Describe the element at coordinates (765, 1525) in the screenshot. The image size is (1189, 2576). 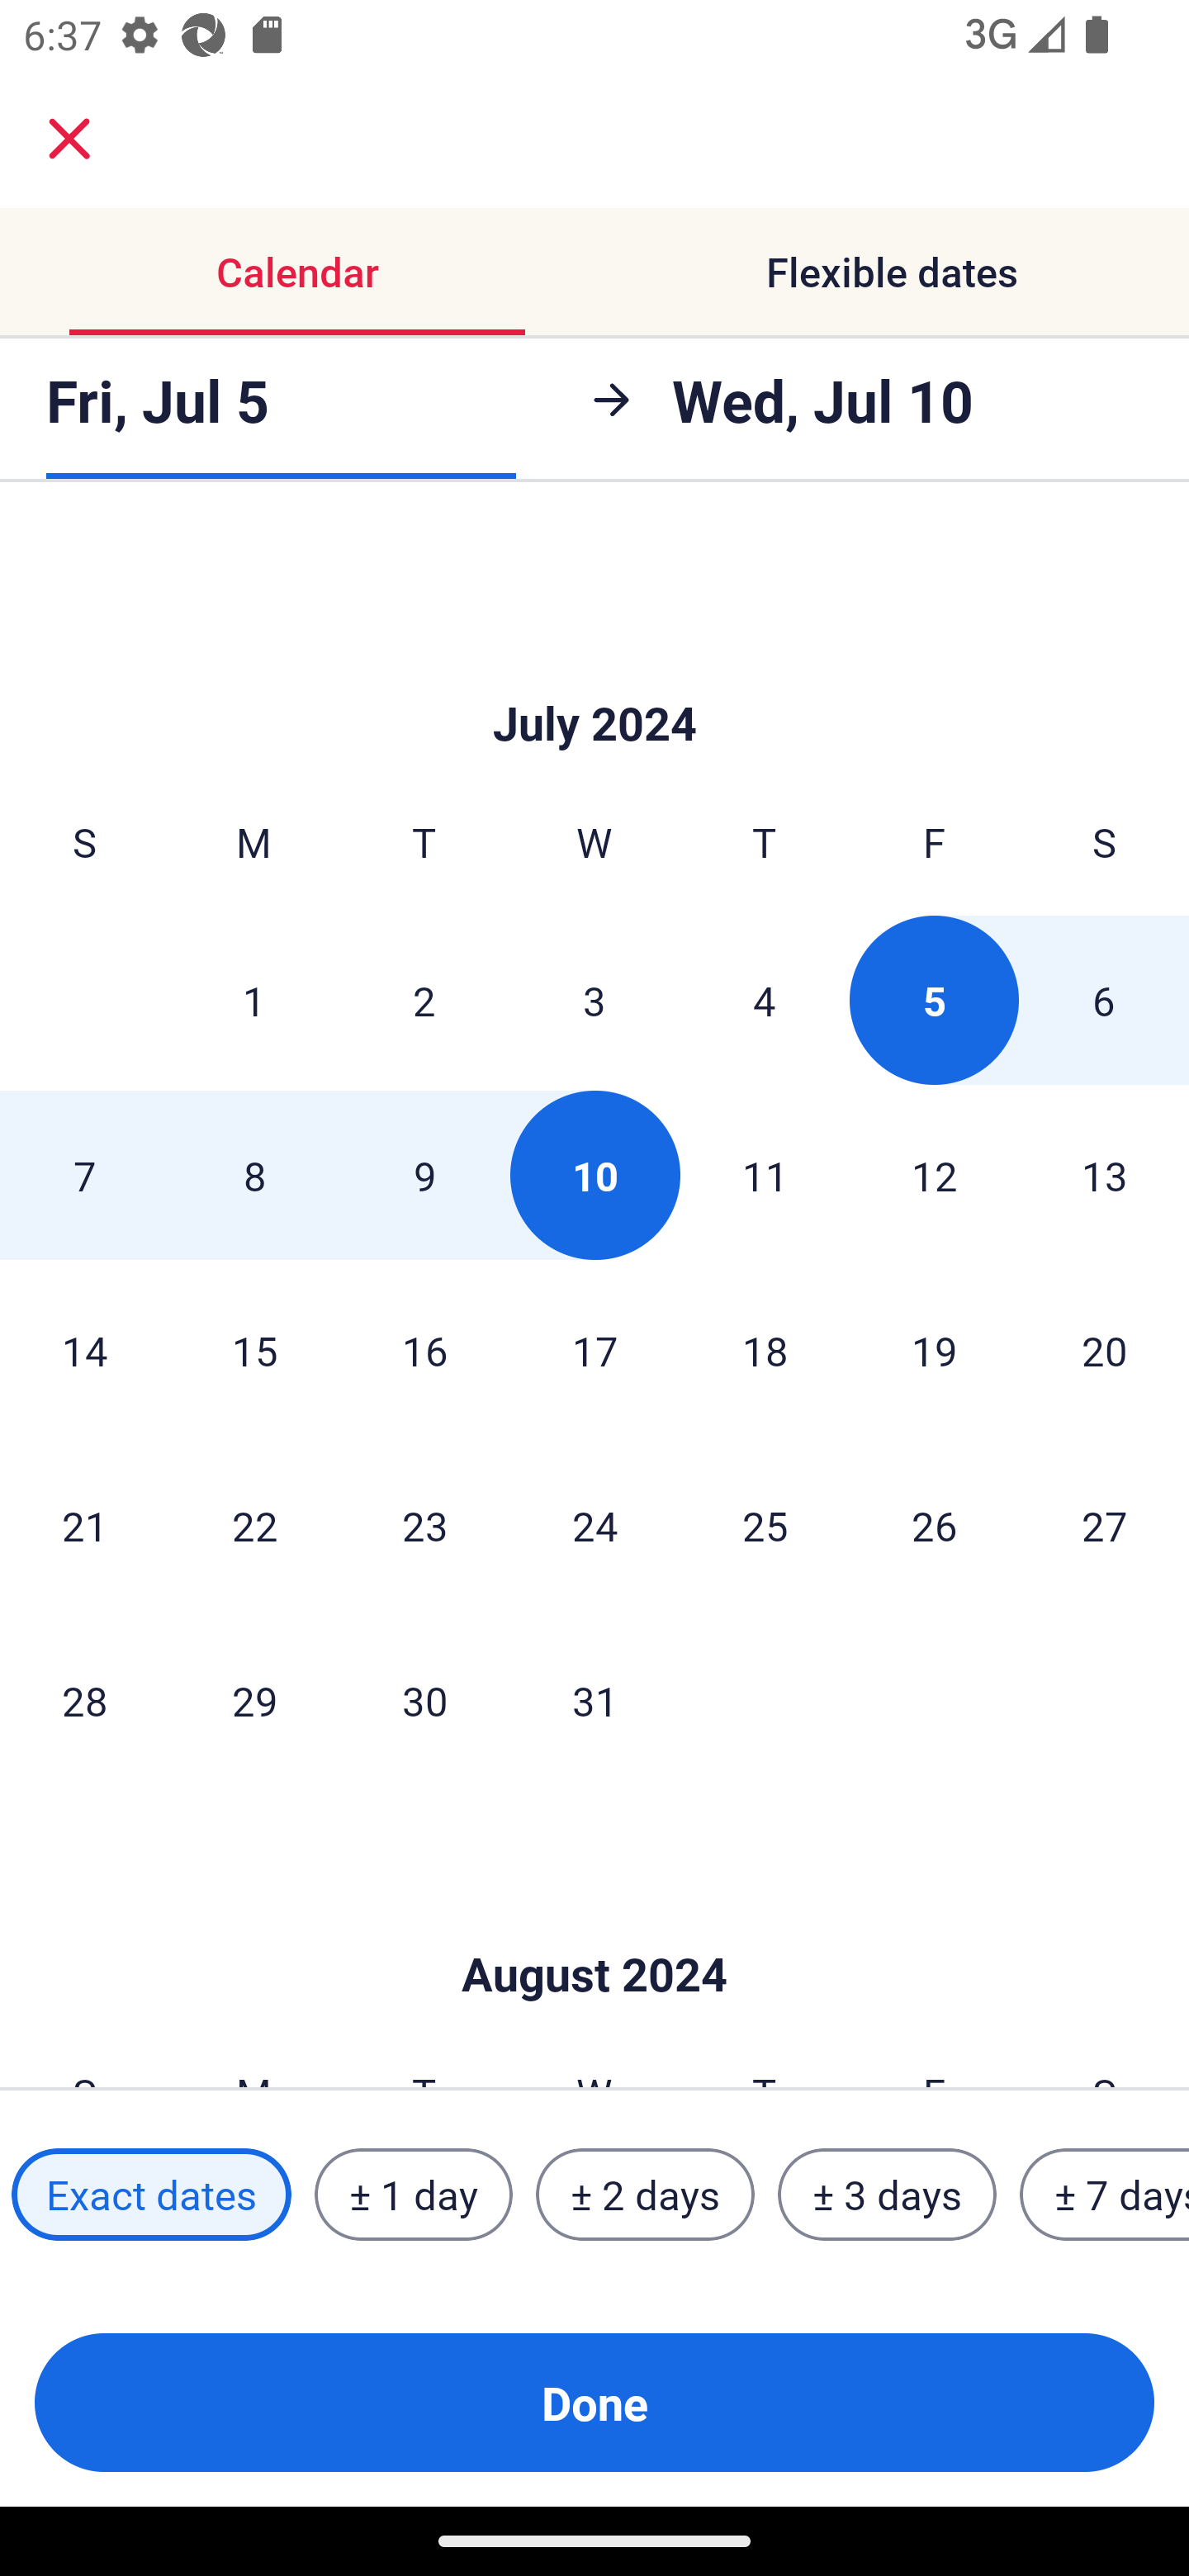
I see `25 Thursday, July 25, 2024` at that location.